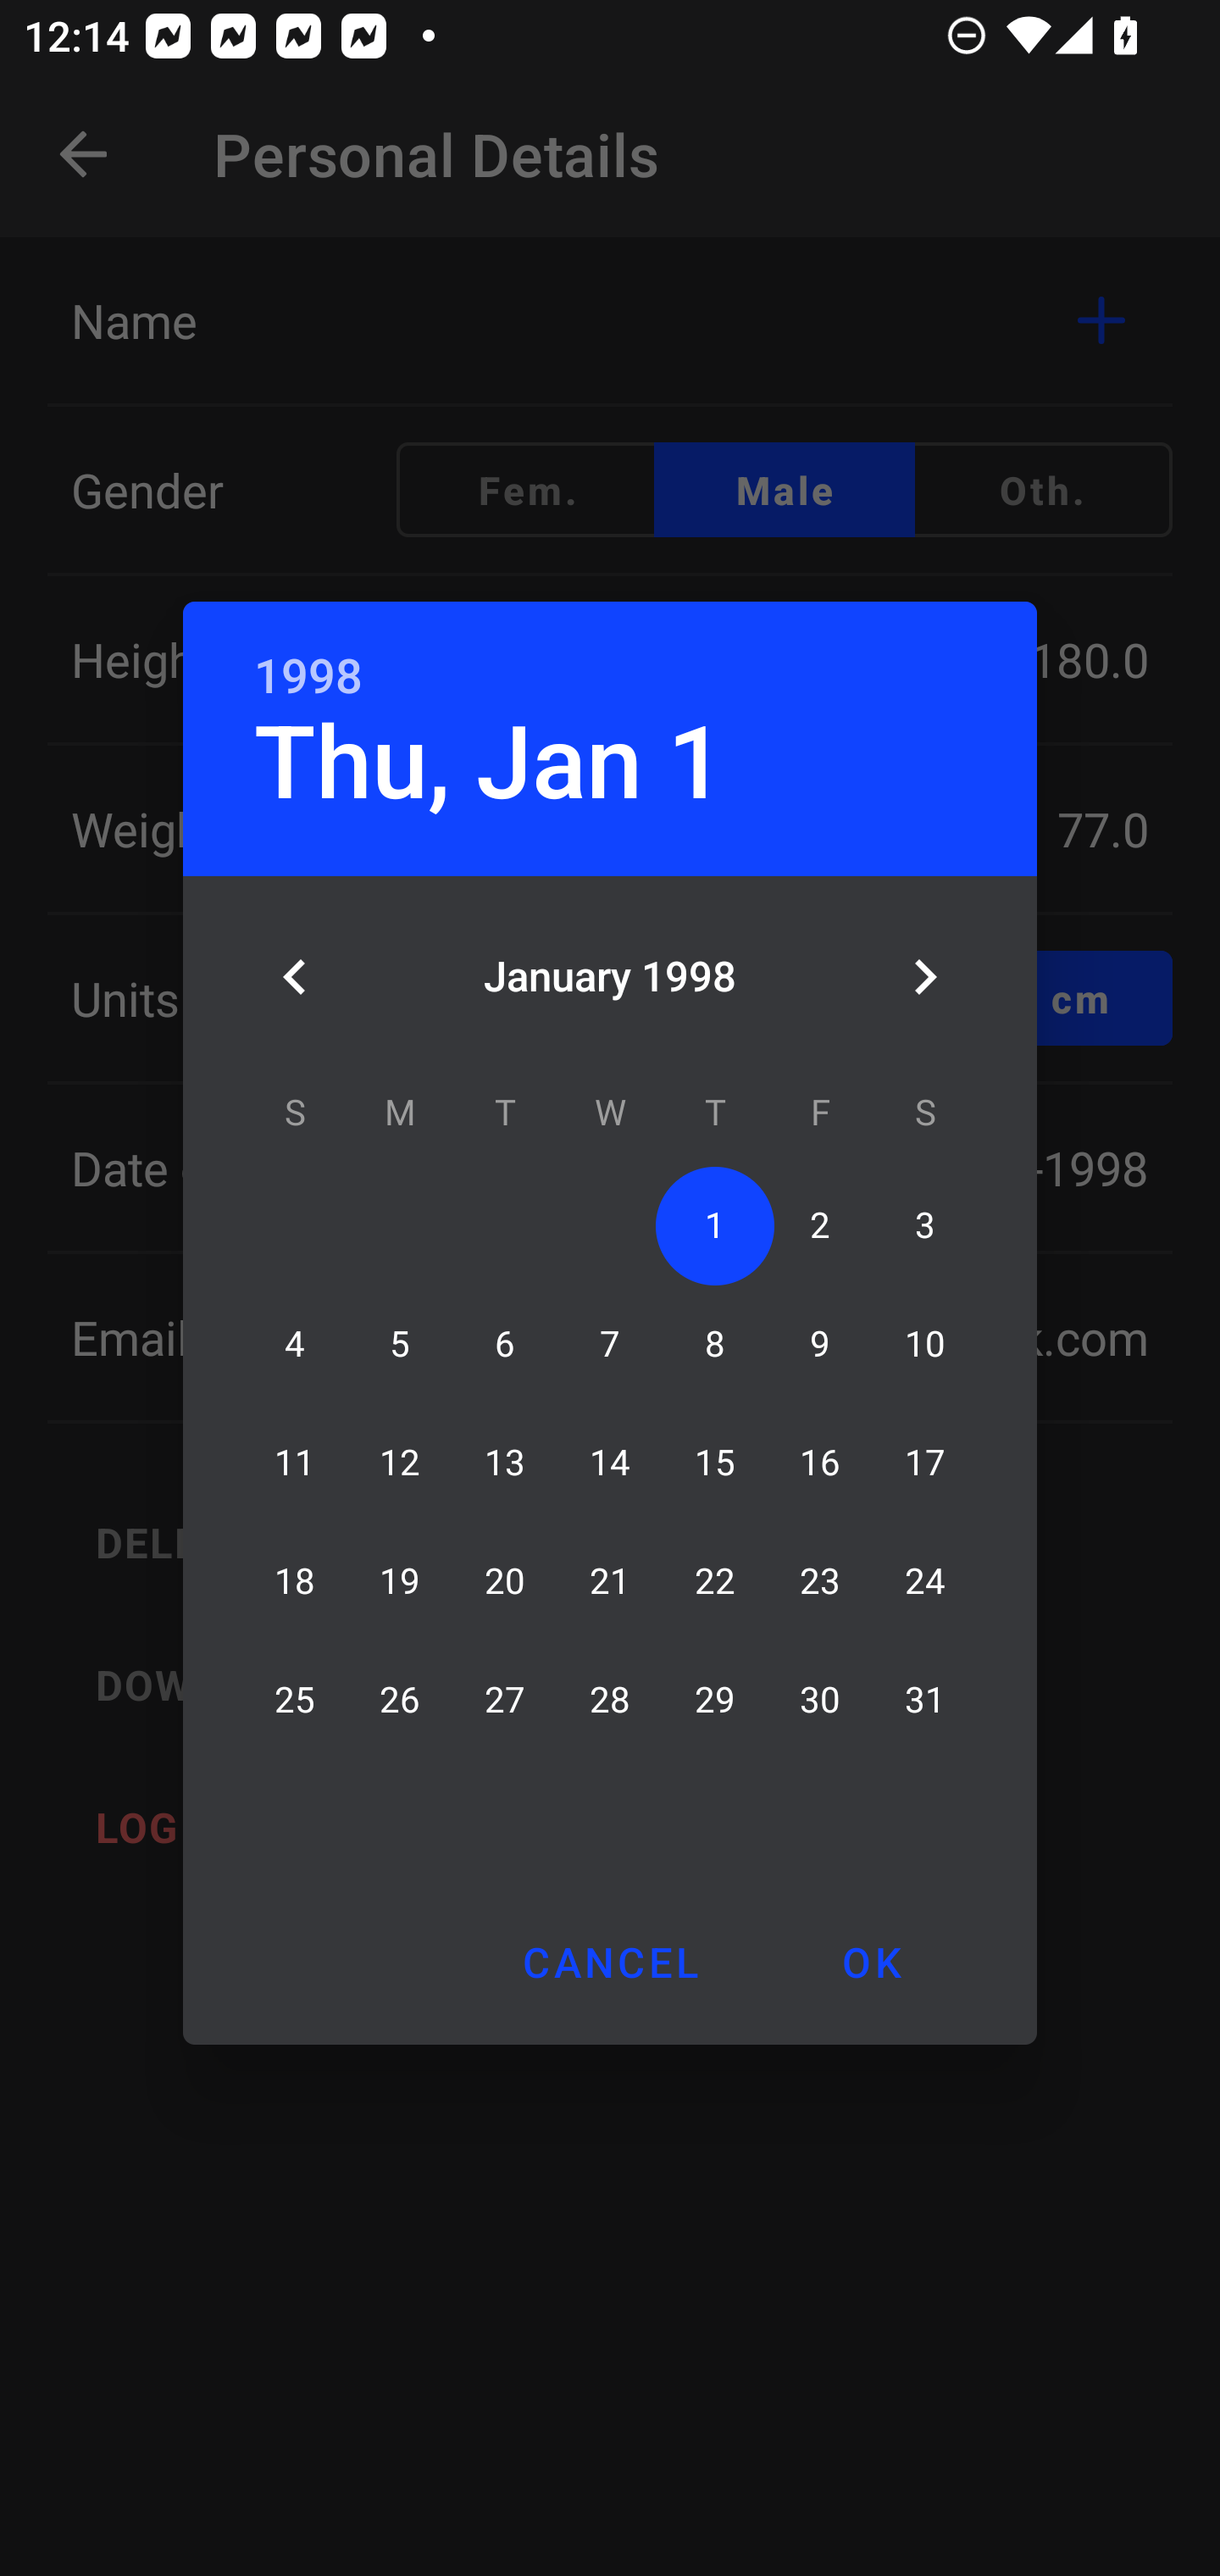  I want to click on 27 27 January 1998, so click(505, 1700).